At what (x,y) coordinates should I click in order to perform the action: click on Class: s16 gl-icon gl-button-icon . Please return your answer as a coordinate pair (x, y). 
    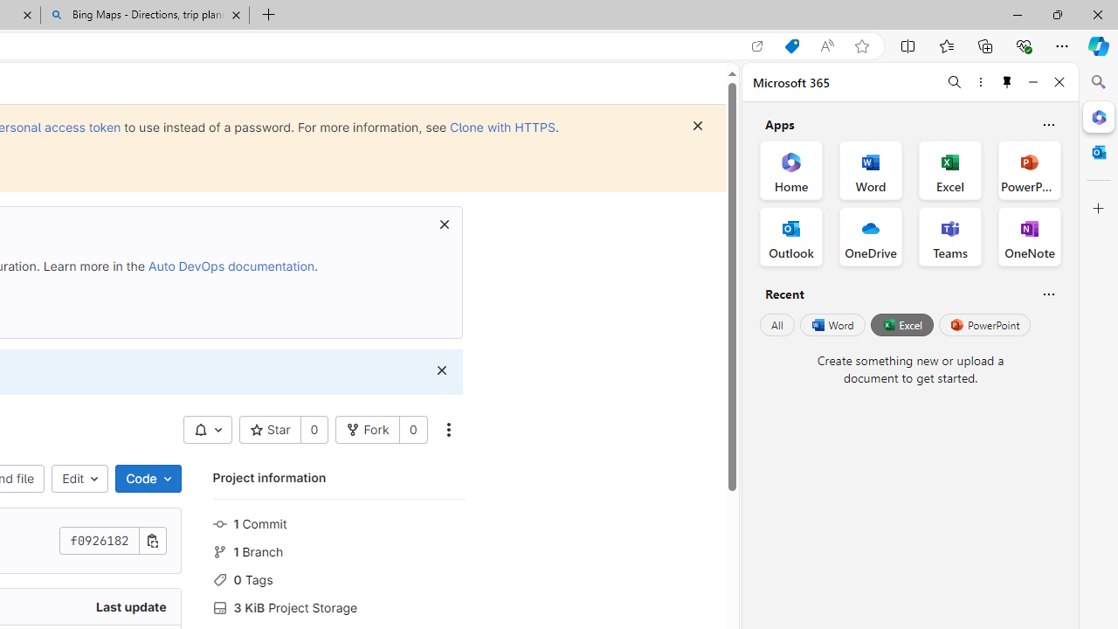
    Looking at the image, I should click on (441, 370).